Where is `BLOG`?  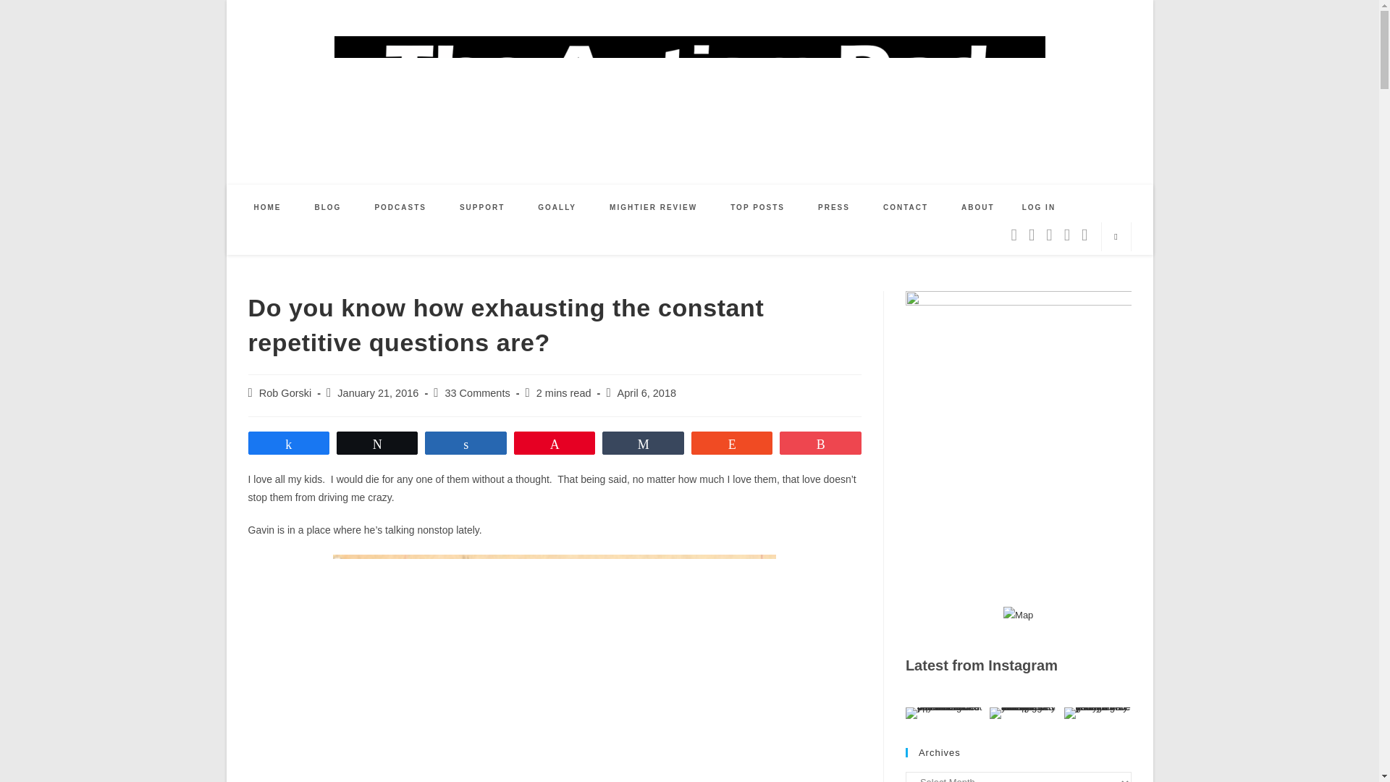
BLOG is located at coordinates (329, 207).